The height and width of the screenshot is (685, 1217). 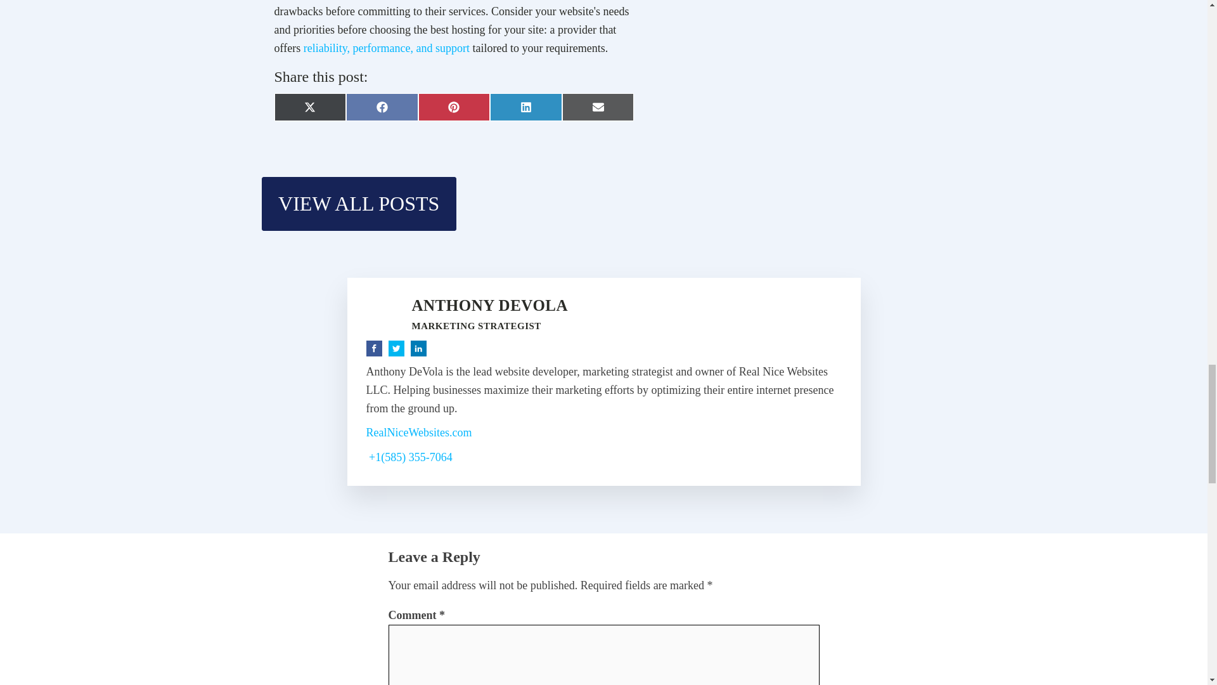 What do you see at coordinates (382, 107) in the screenshot?
I see `Share on Facebook` at bounding box center [382, 107].